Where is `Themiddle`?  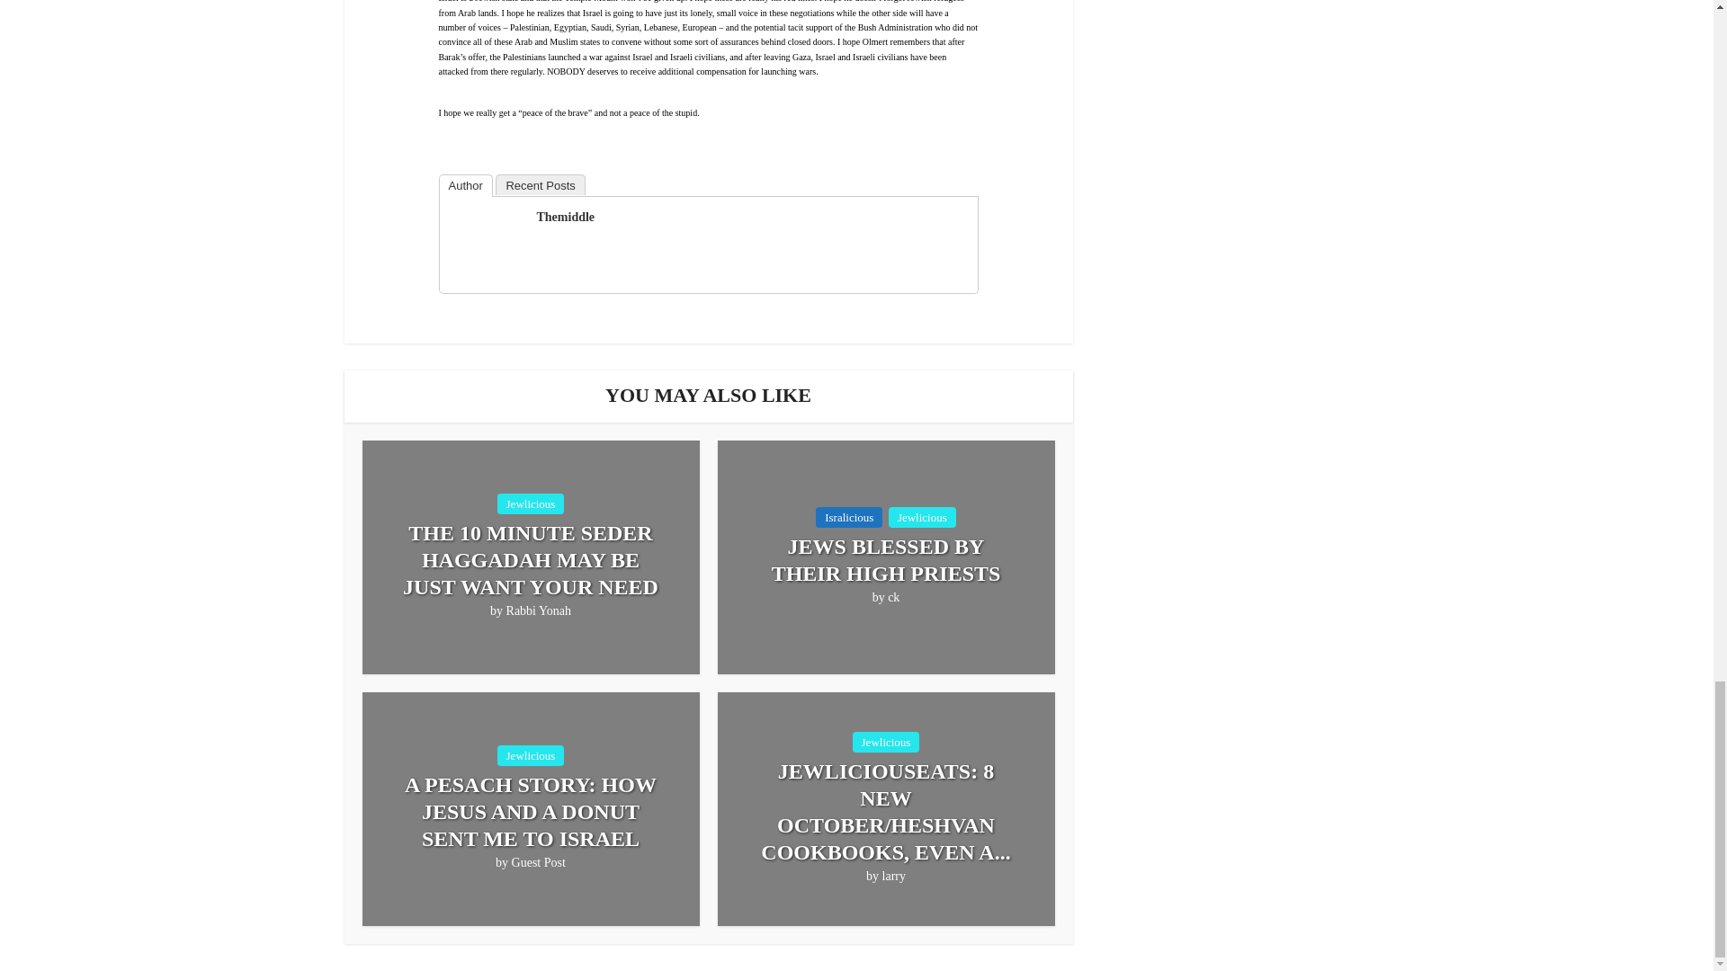 Themiddle is located at coordinates (565, 218).